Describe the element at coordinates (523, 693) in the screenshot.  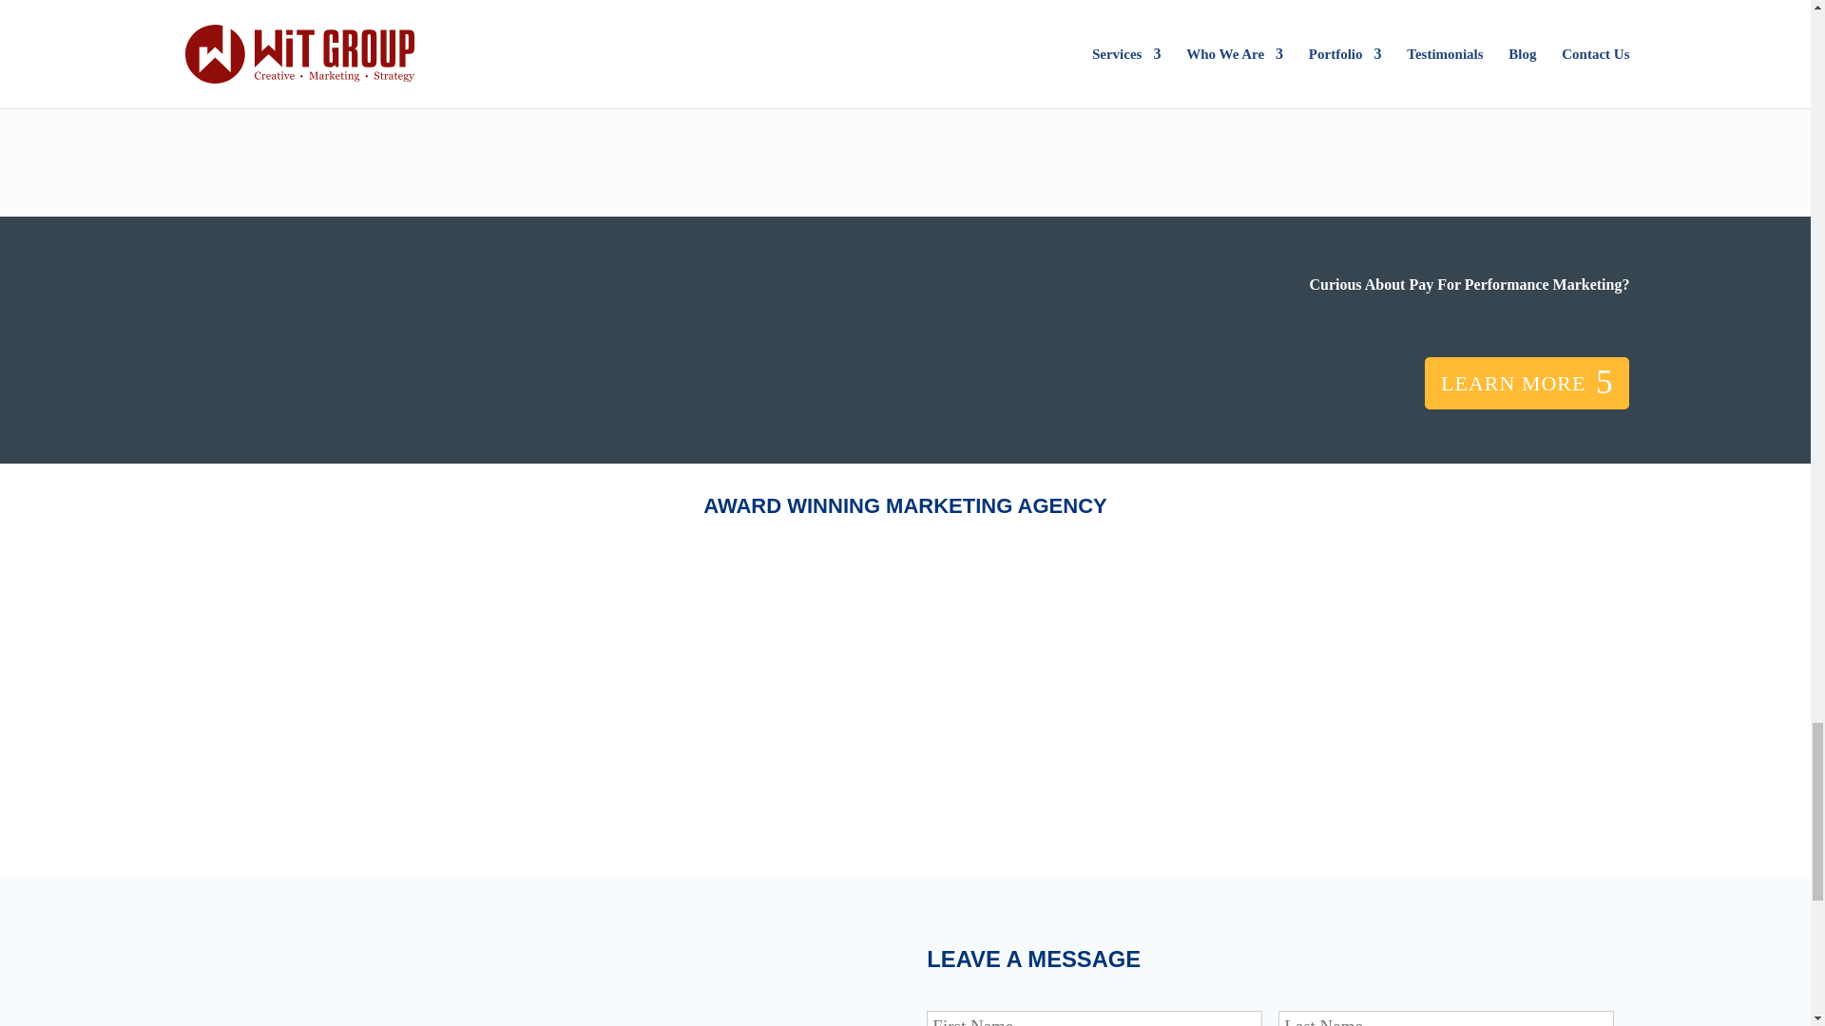
I see `2022 media innovator award logo` at that location.